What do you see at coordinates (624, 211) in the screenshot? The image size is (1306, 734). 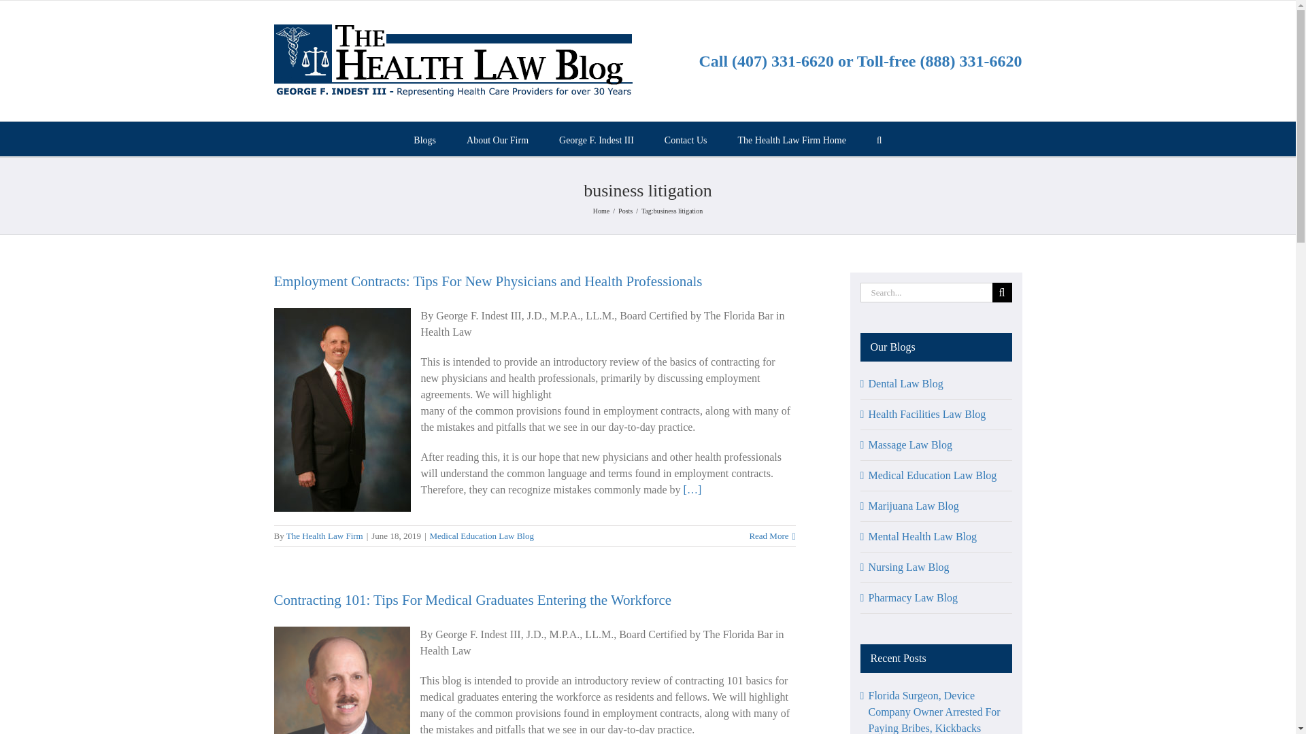 I see `Posts` at bounding box center [624, 211].